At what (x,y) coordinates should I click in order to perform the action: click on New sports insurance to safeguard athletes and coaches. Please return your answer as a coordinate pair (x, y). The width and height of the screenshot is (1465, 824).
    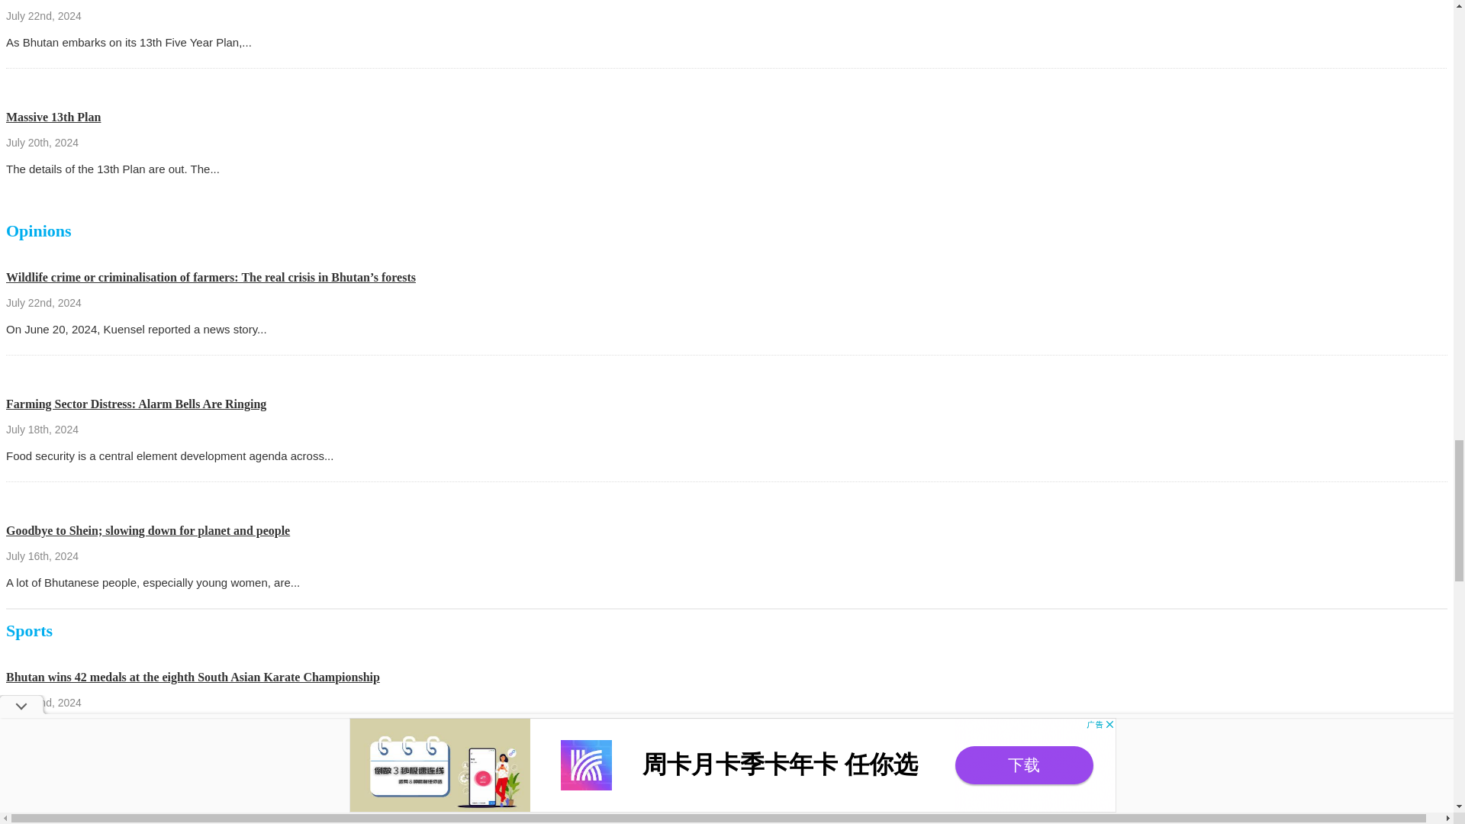
    Looking at the image, I should click on (150, 803).